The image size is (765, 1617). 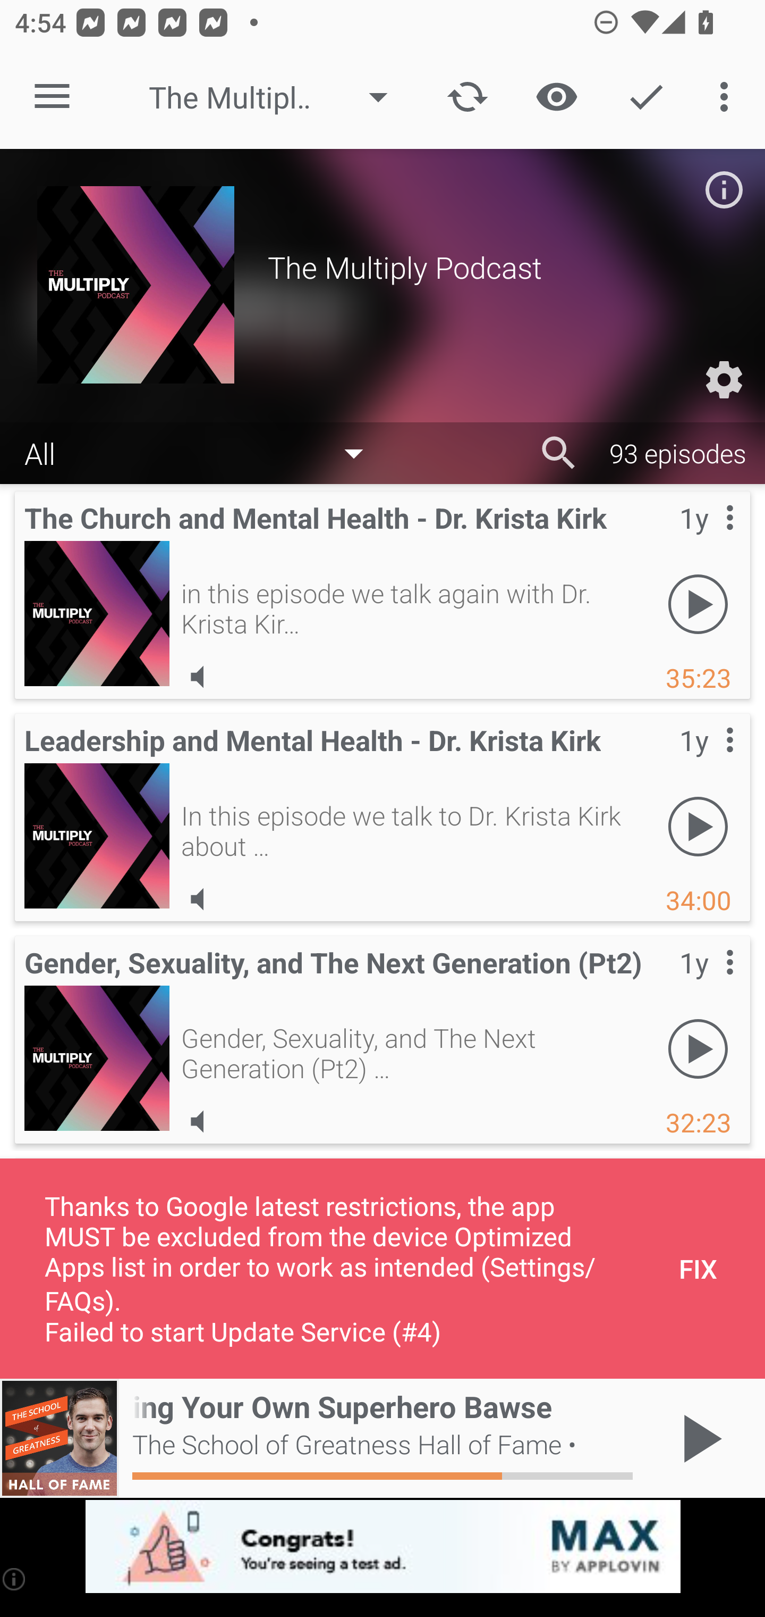 I want to click on The Church and Mental Health - Dr. Krista Kirk, so click(x=97, y=613).